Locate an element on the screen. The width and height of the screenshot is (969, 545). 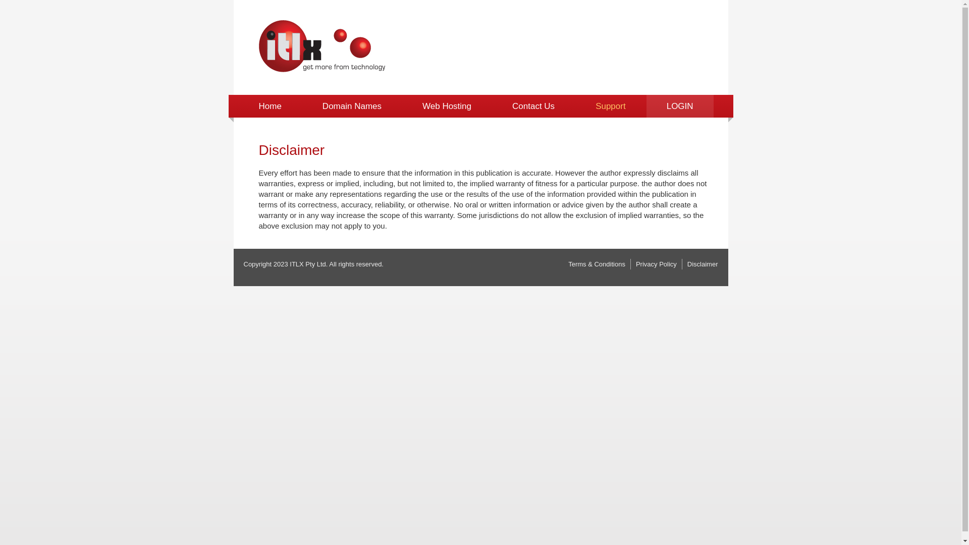
Contact Us is located at coordinates (533, 106).